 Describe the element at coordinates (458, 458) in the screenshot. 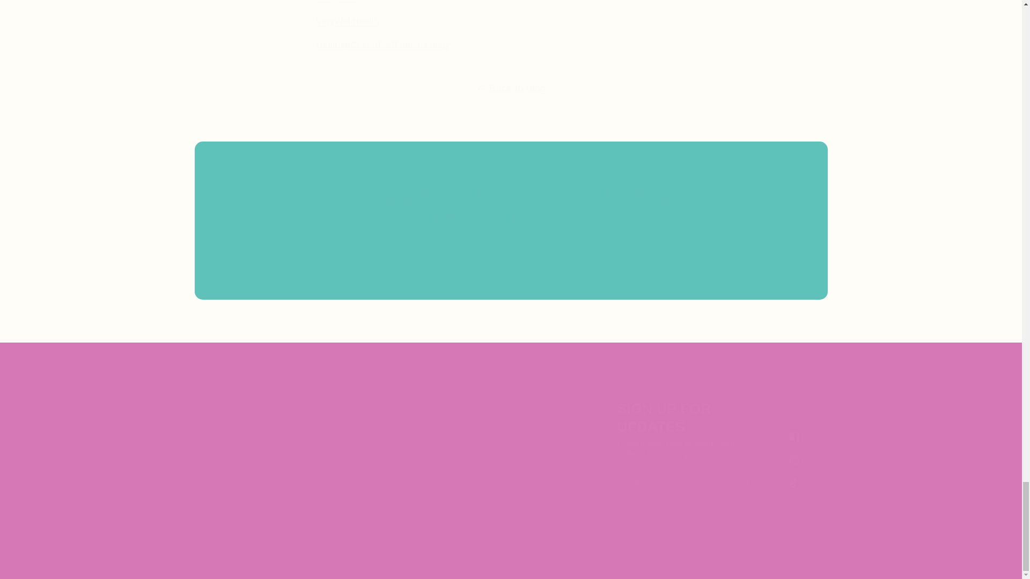

I see `Shop` at that location.